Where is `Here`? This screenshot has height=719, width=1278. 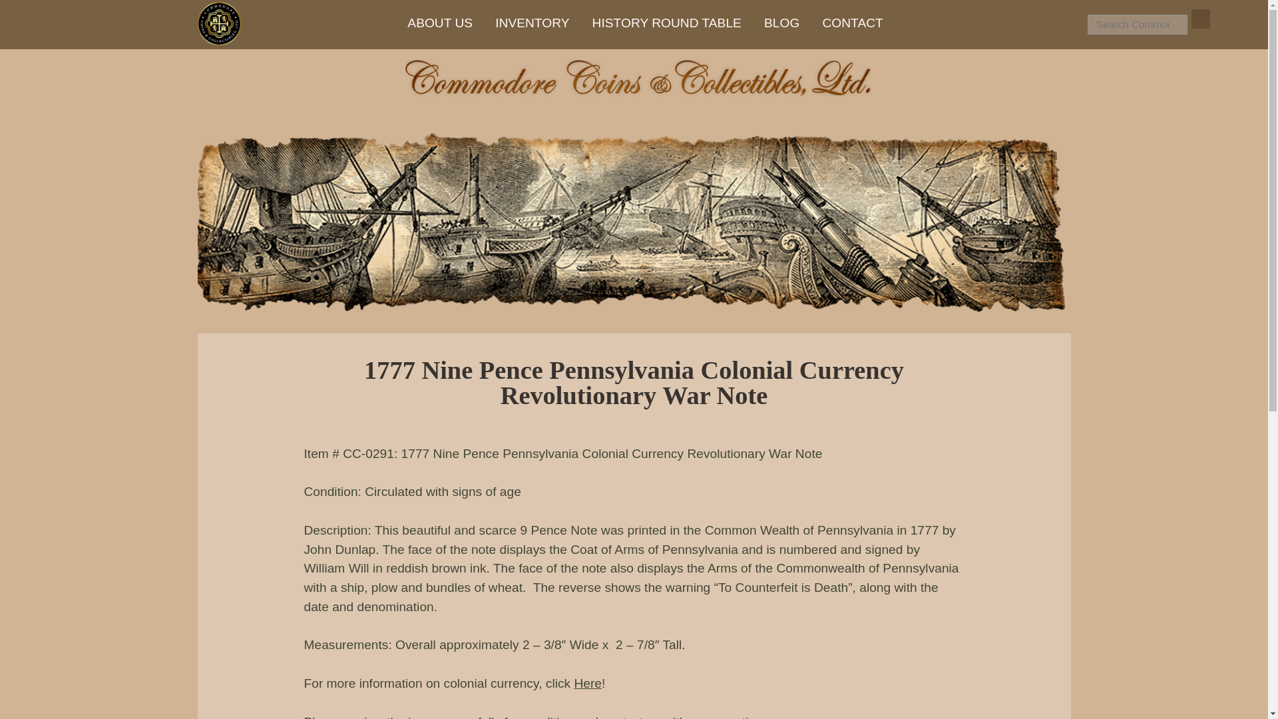 Here is located at coordinates (588, 683).